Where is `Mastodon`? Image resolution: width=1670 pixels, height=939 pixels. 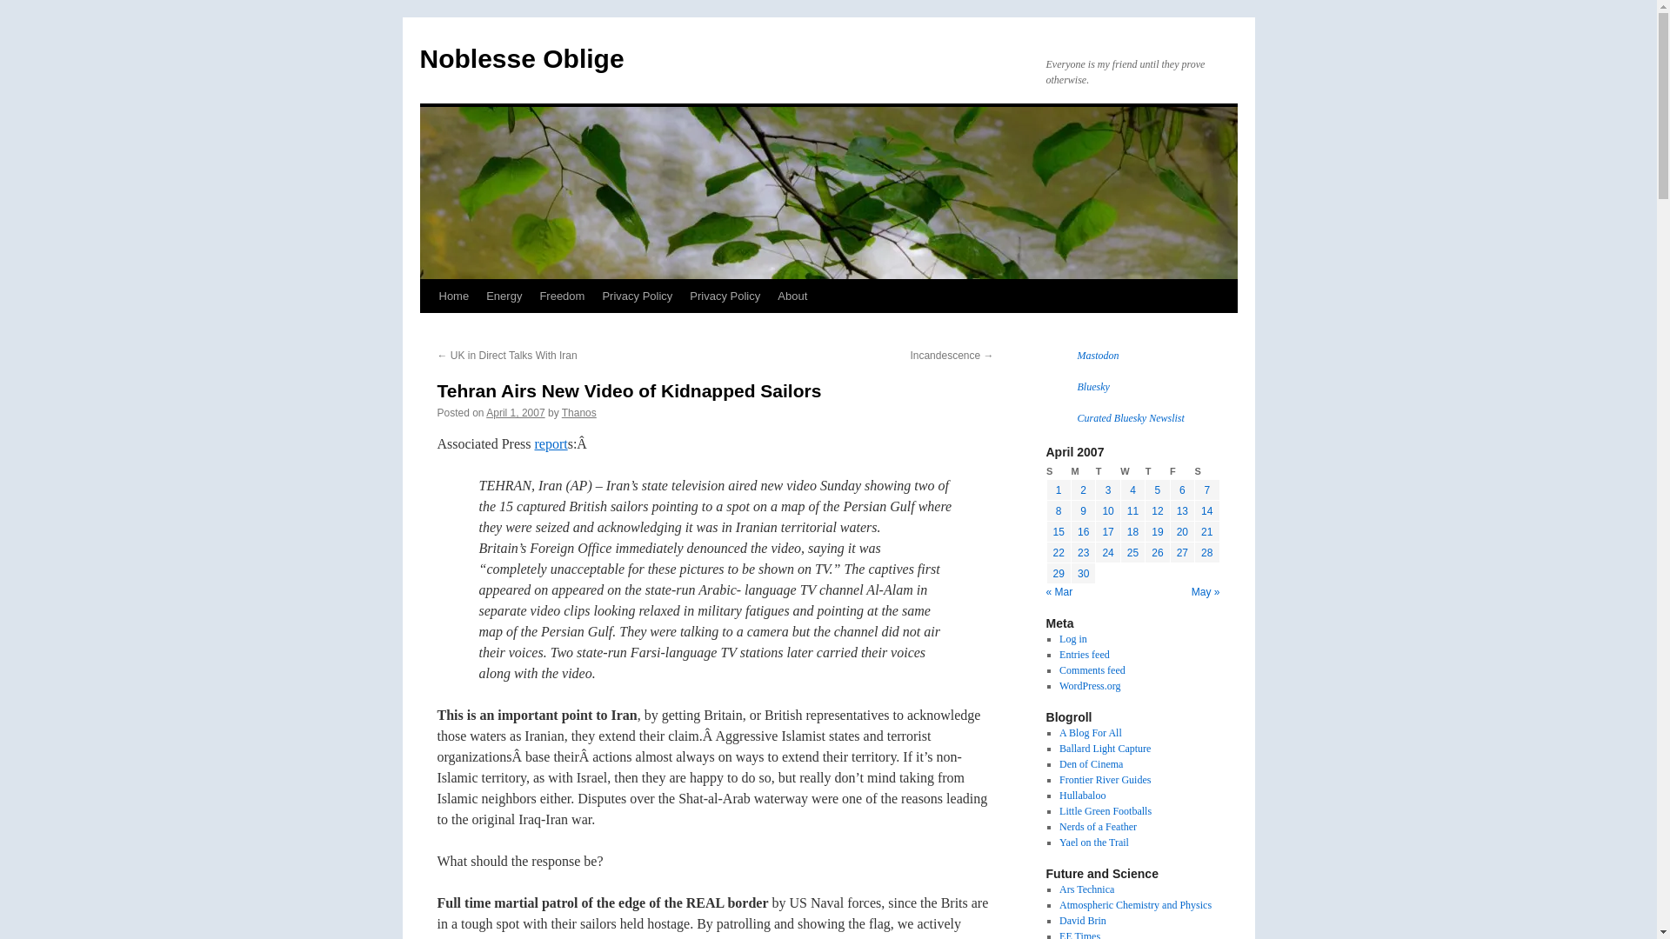
Mastodon is located at coordinates (1098, 355).